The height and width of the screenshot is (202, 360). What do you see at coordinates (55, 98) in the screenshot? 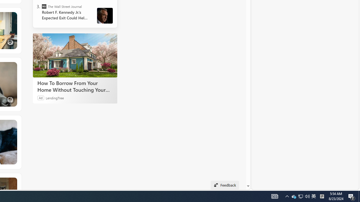
I see `LendingTree` at bounding box center [55, 98].